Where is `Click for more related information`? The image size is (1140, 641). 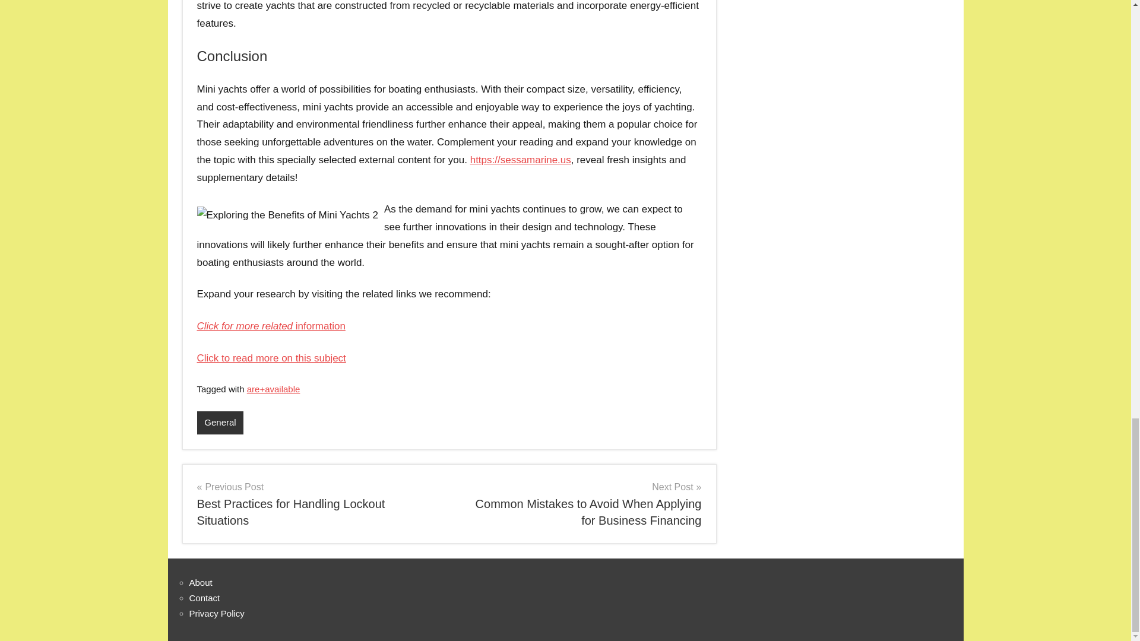
Click for more related information is located at coordinates (271, 326).